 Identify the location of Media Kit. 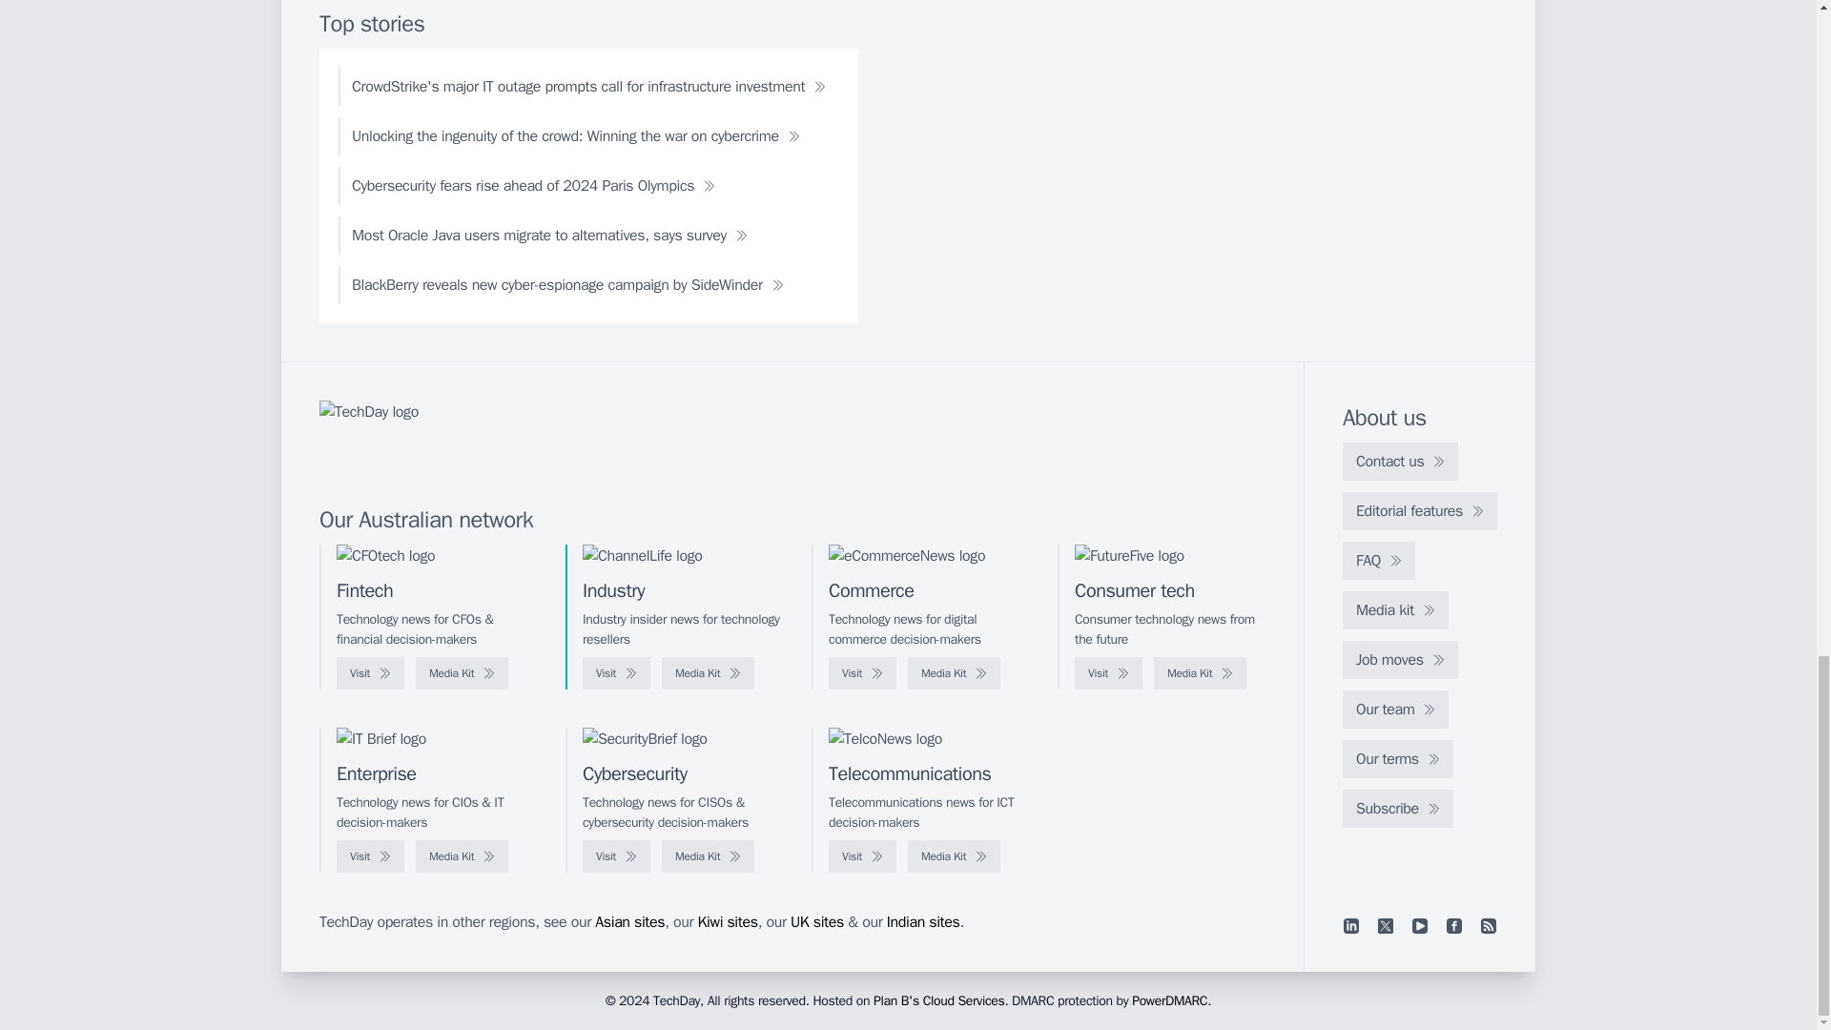
(1200, 673).